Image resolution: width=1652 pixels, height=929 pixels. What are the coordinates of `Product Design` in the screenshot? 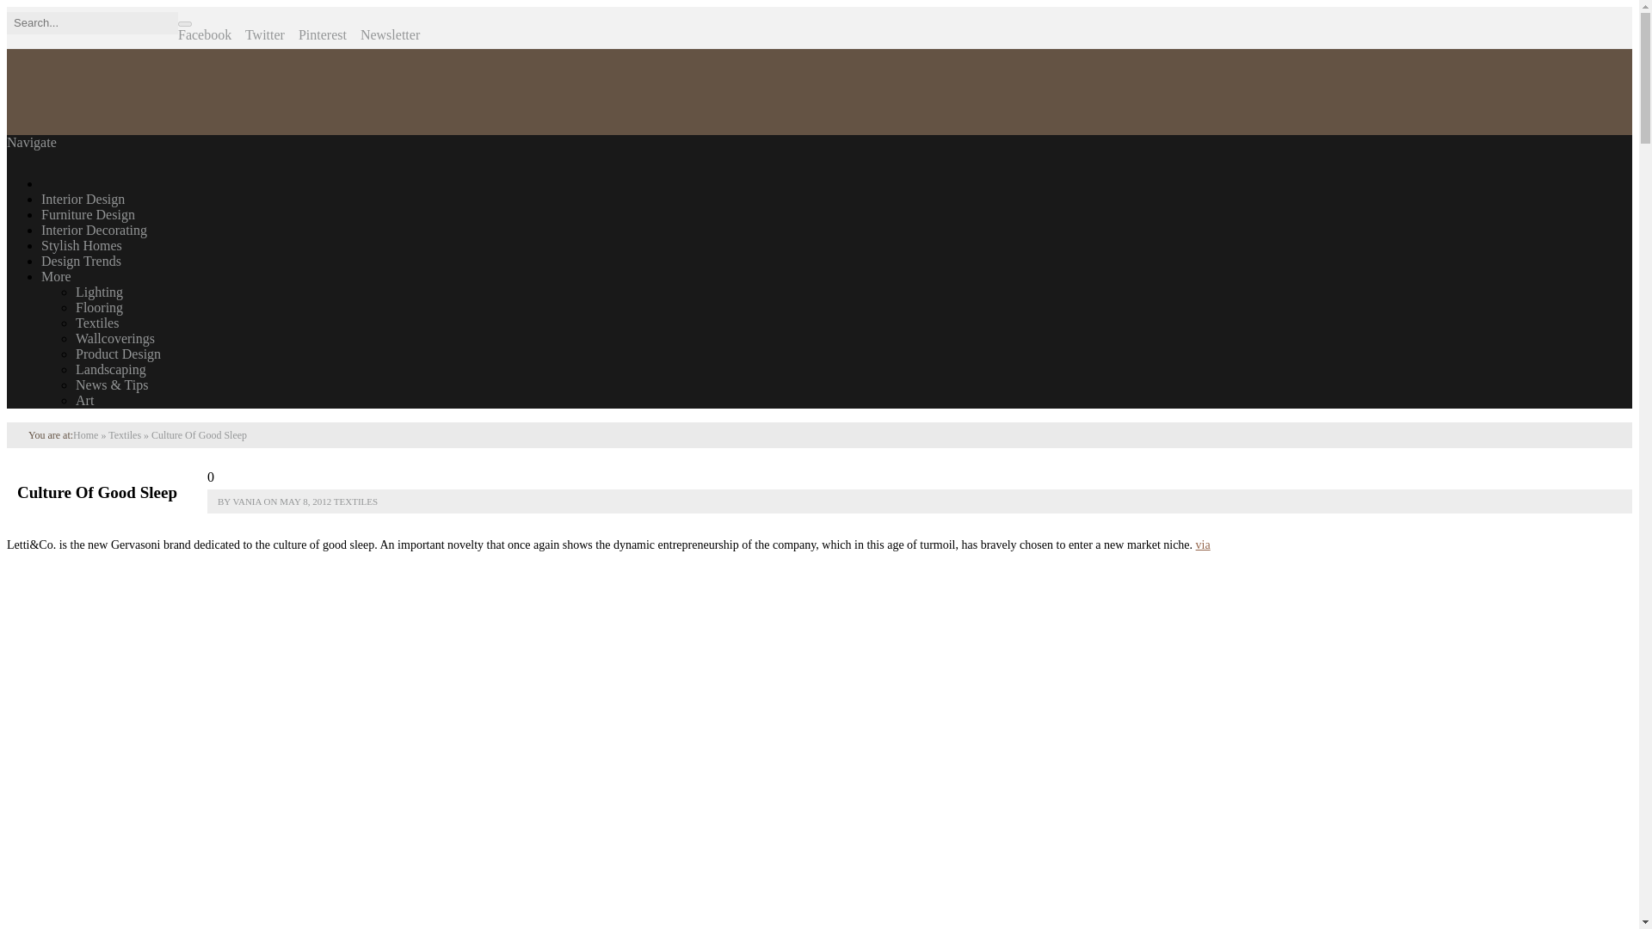 It's located at (118, 354).